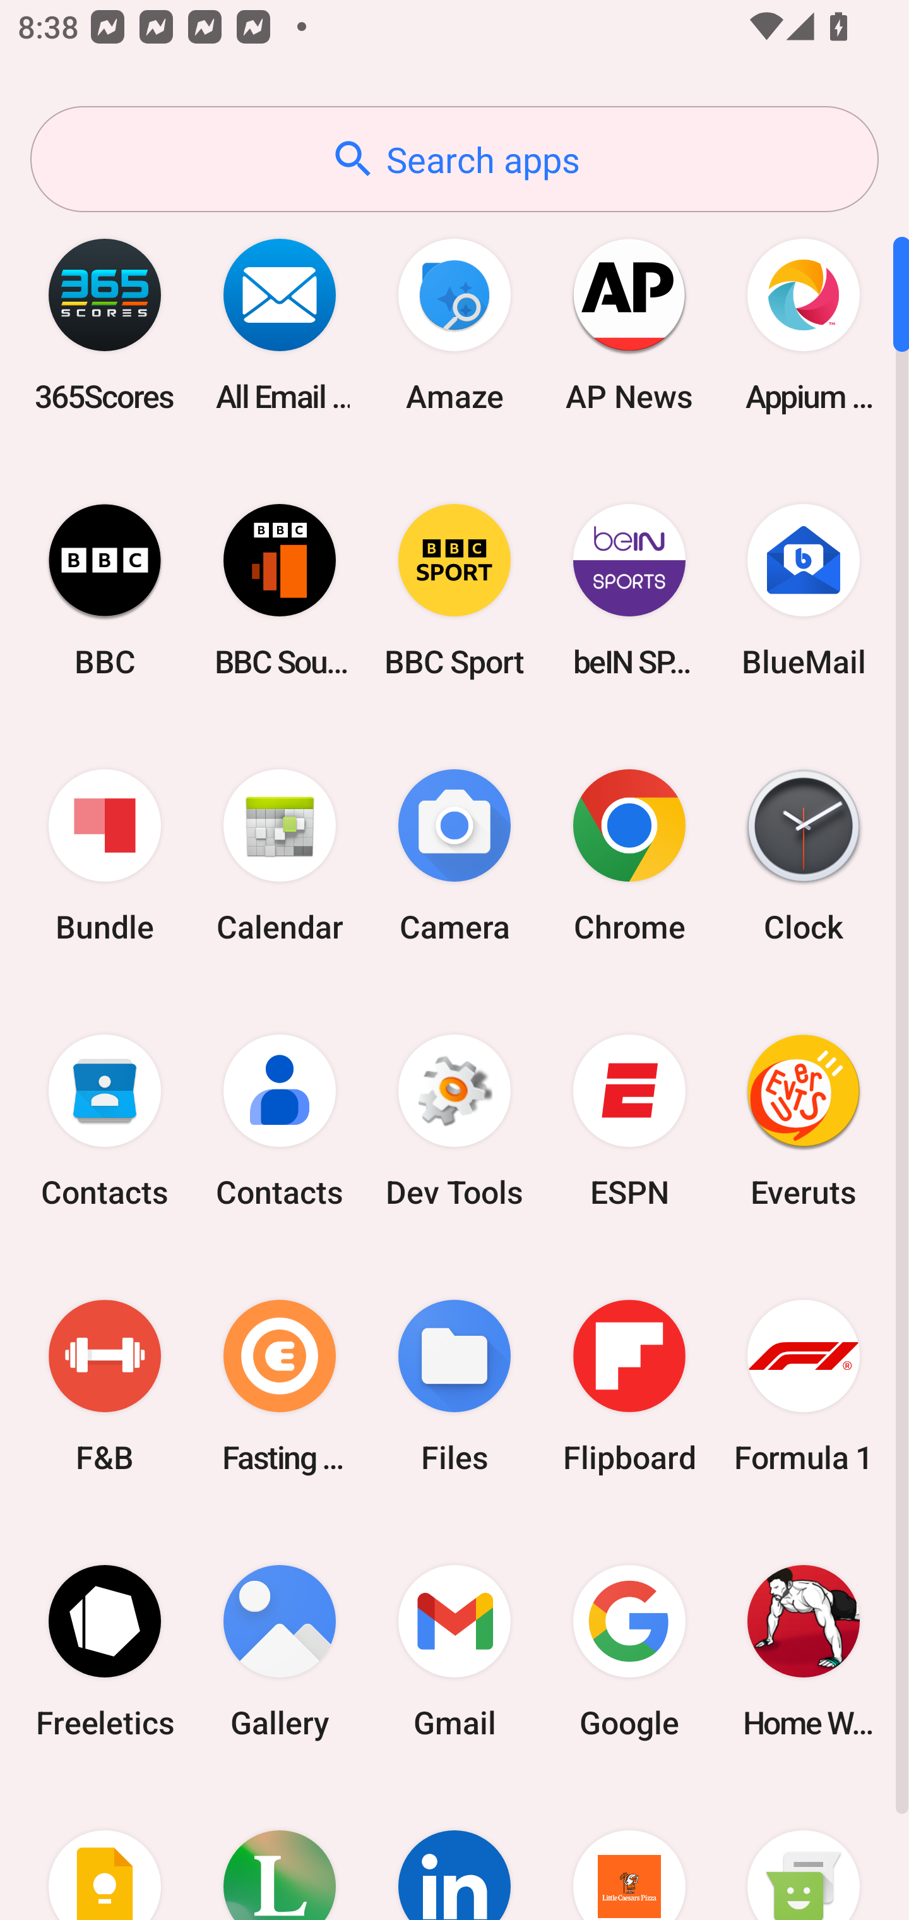  I want to click on Gmail, so click(454, 1651).